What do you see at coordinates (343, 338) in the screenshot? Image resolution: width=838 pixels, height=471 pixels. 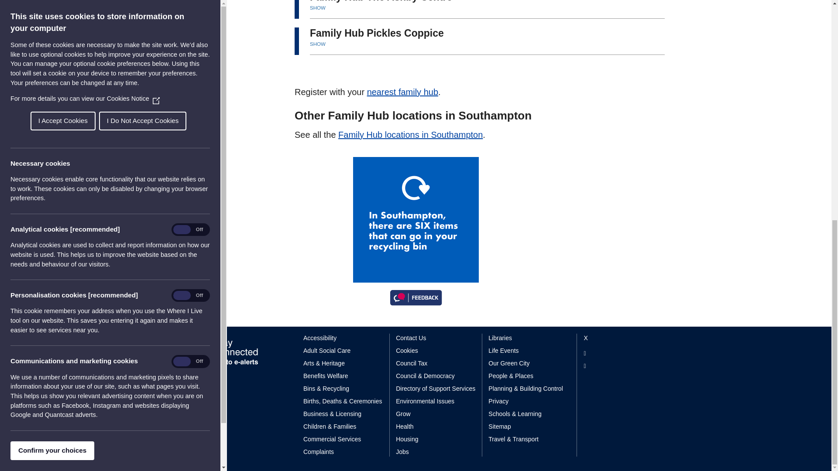 I see `Accessibility` at bounding box center [343, 338].